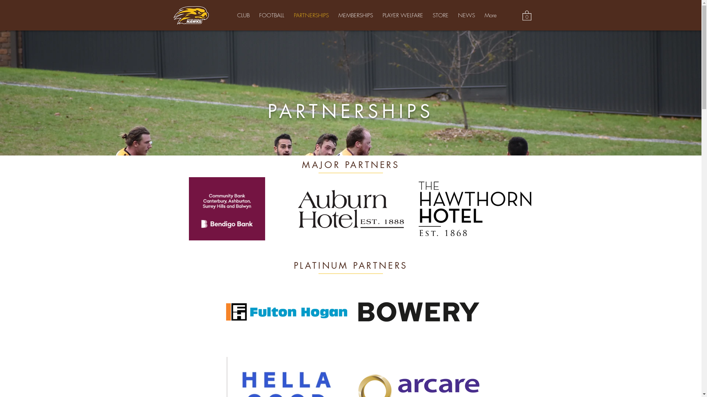 The width and height of the screenshot is (707, 397). I want to click on 0, so click(527, 15).